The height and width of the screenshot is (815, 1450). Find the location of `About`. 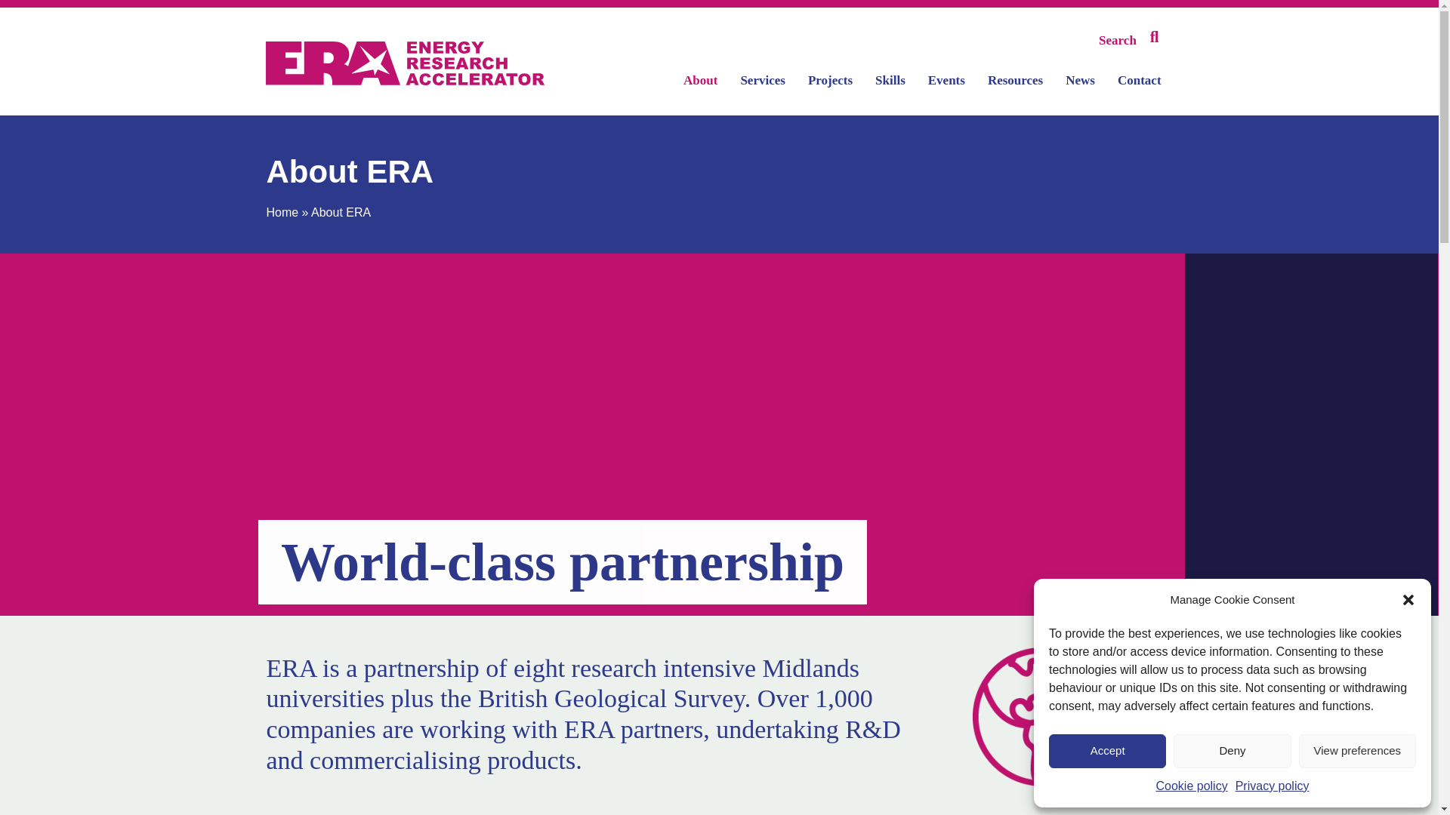

About is located at coordinates (700, 78).